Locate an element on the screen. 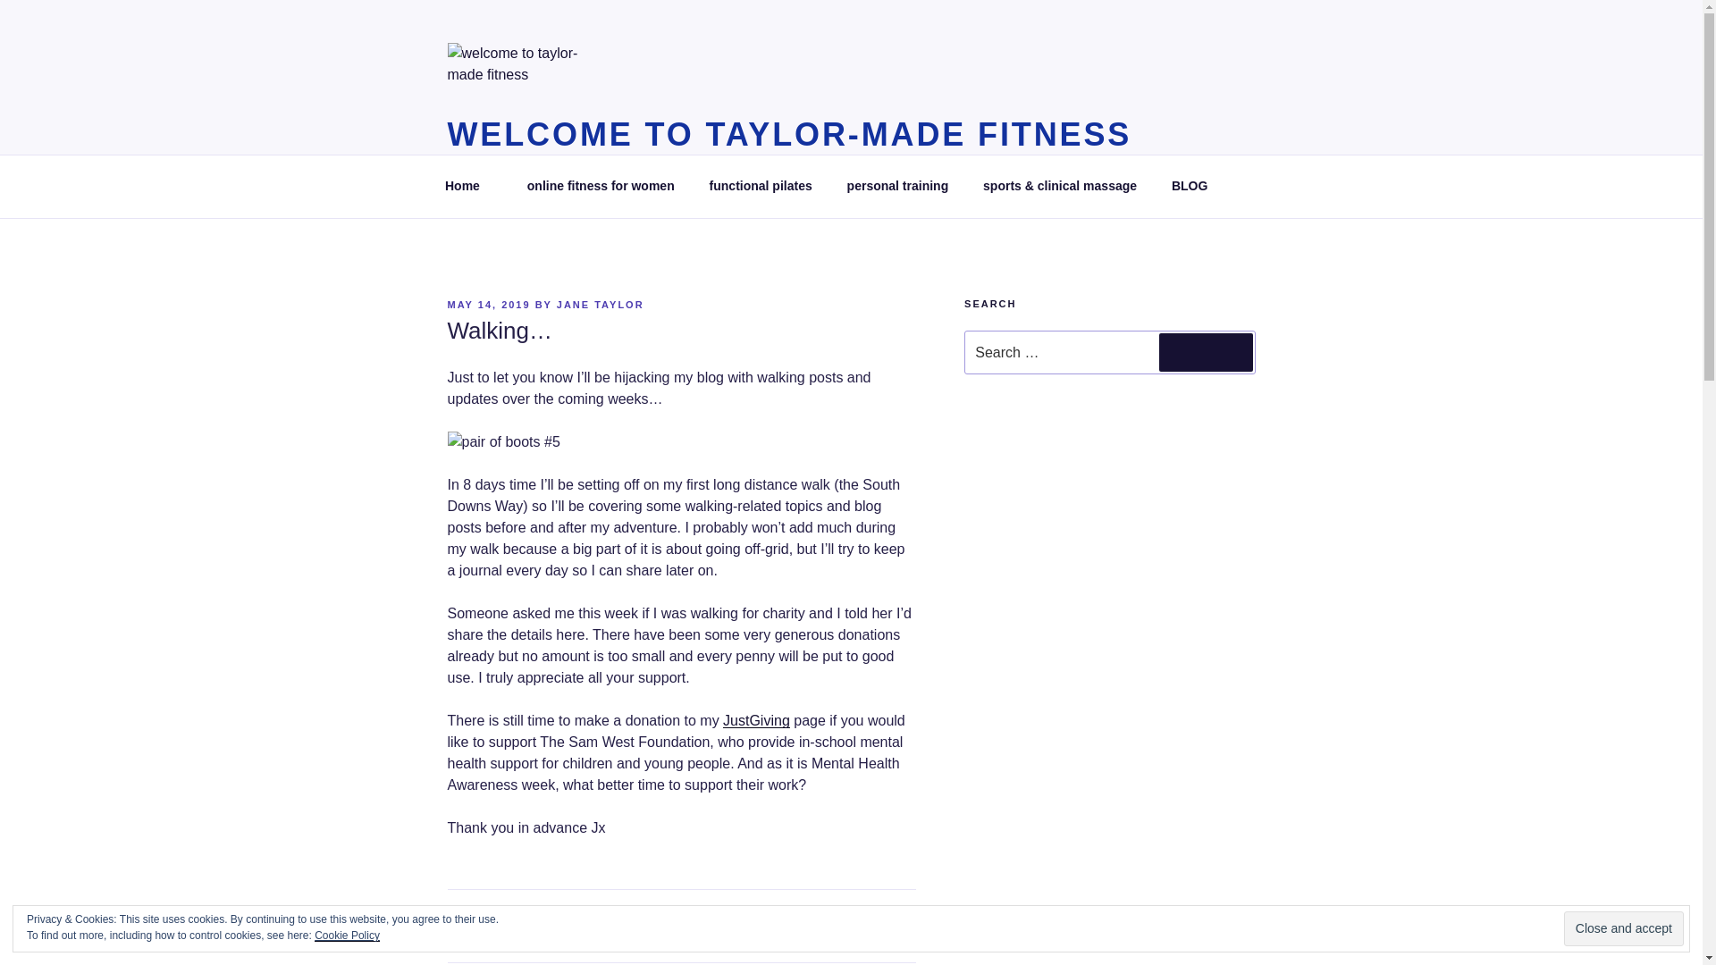 The image size is (1716, 965). Cookie Policy is located at coordinates (347, 936).